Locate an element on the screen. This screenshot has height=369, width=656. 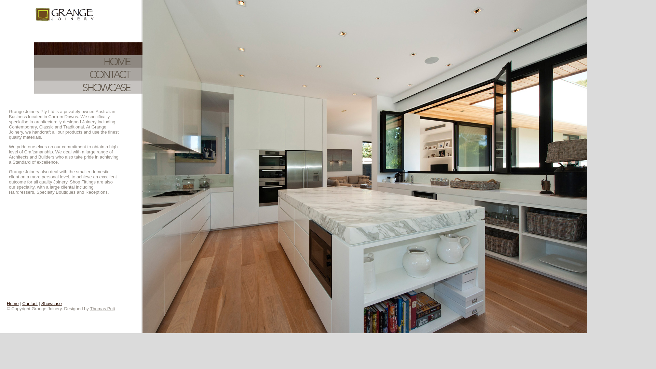
Contact is located at coordinates (30, 303).